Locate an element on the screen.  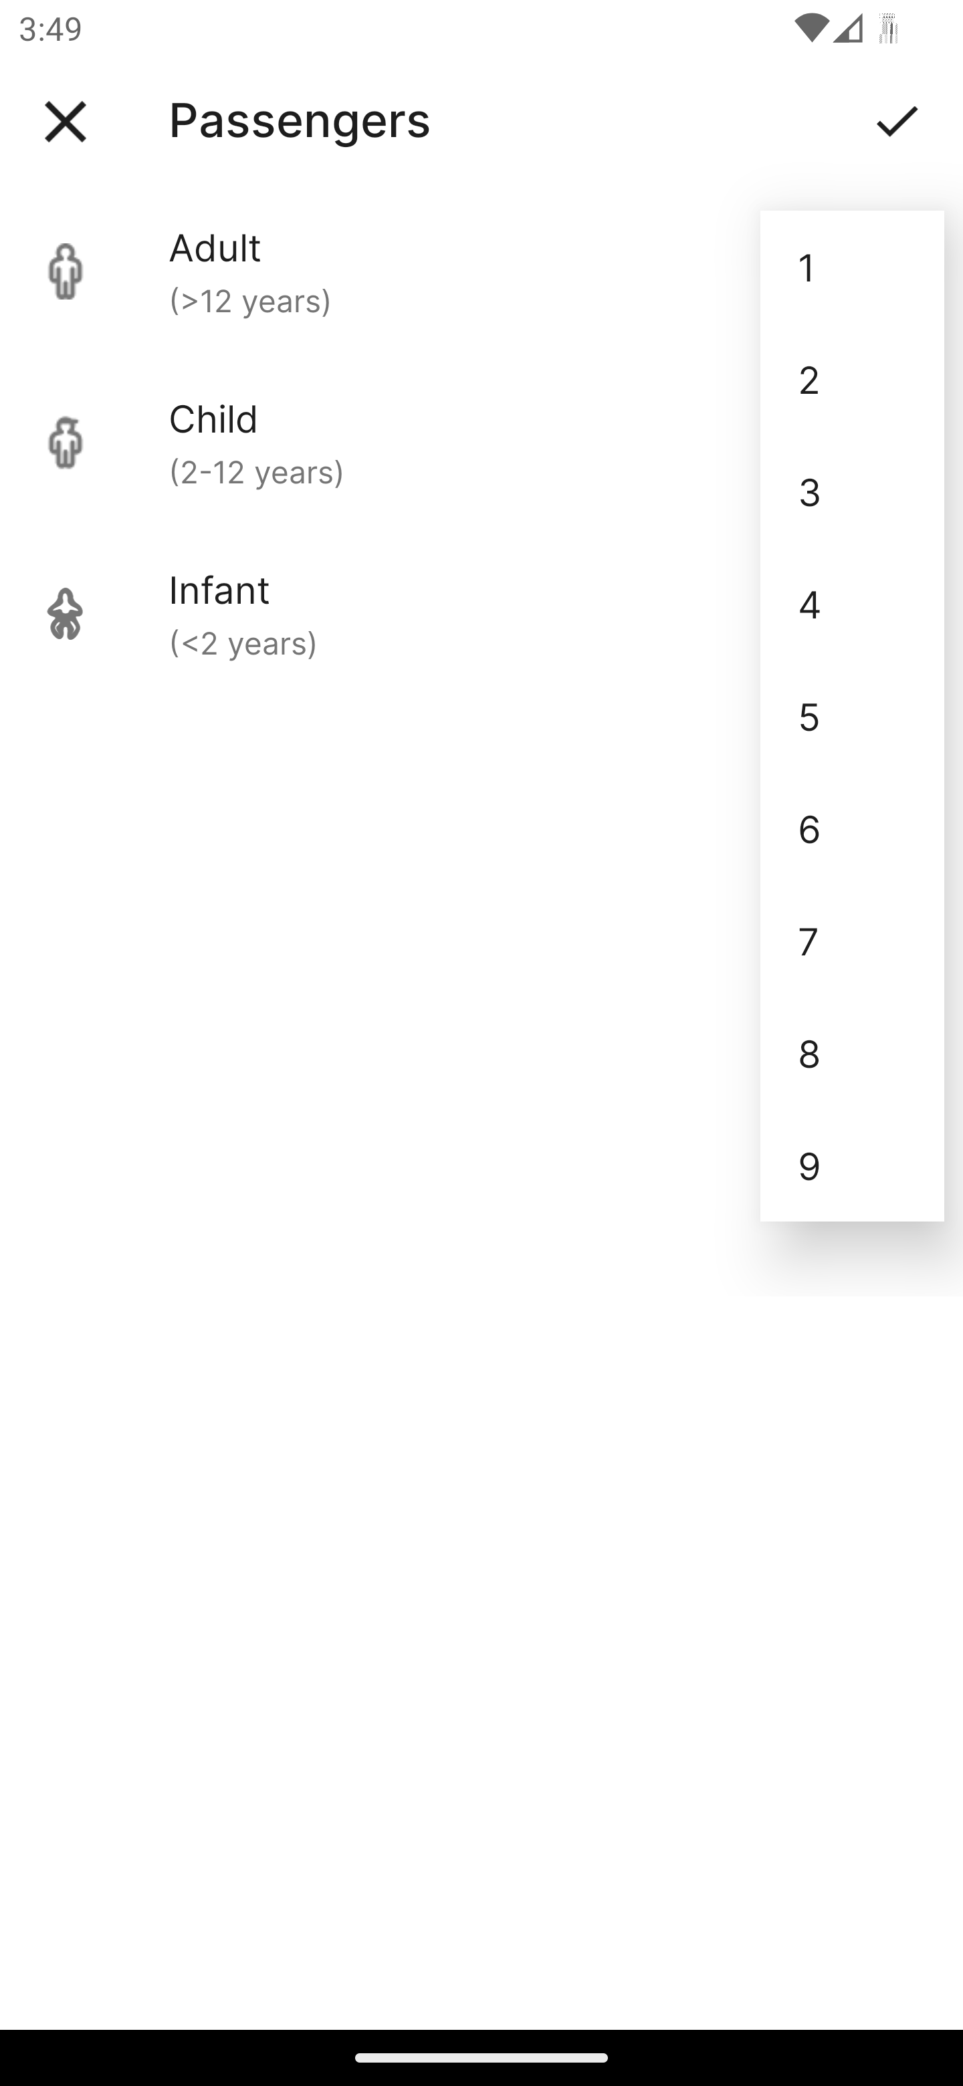
2 is located at coordinates (852, 380).